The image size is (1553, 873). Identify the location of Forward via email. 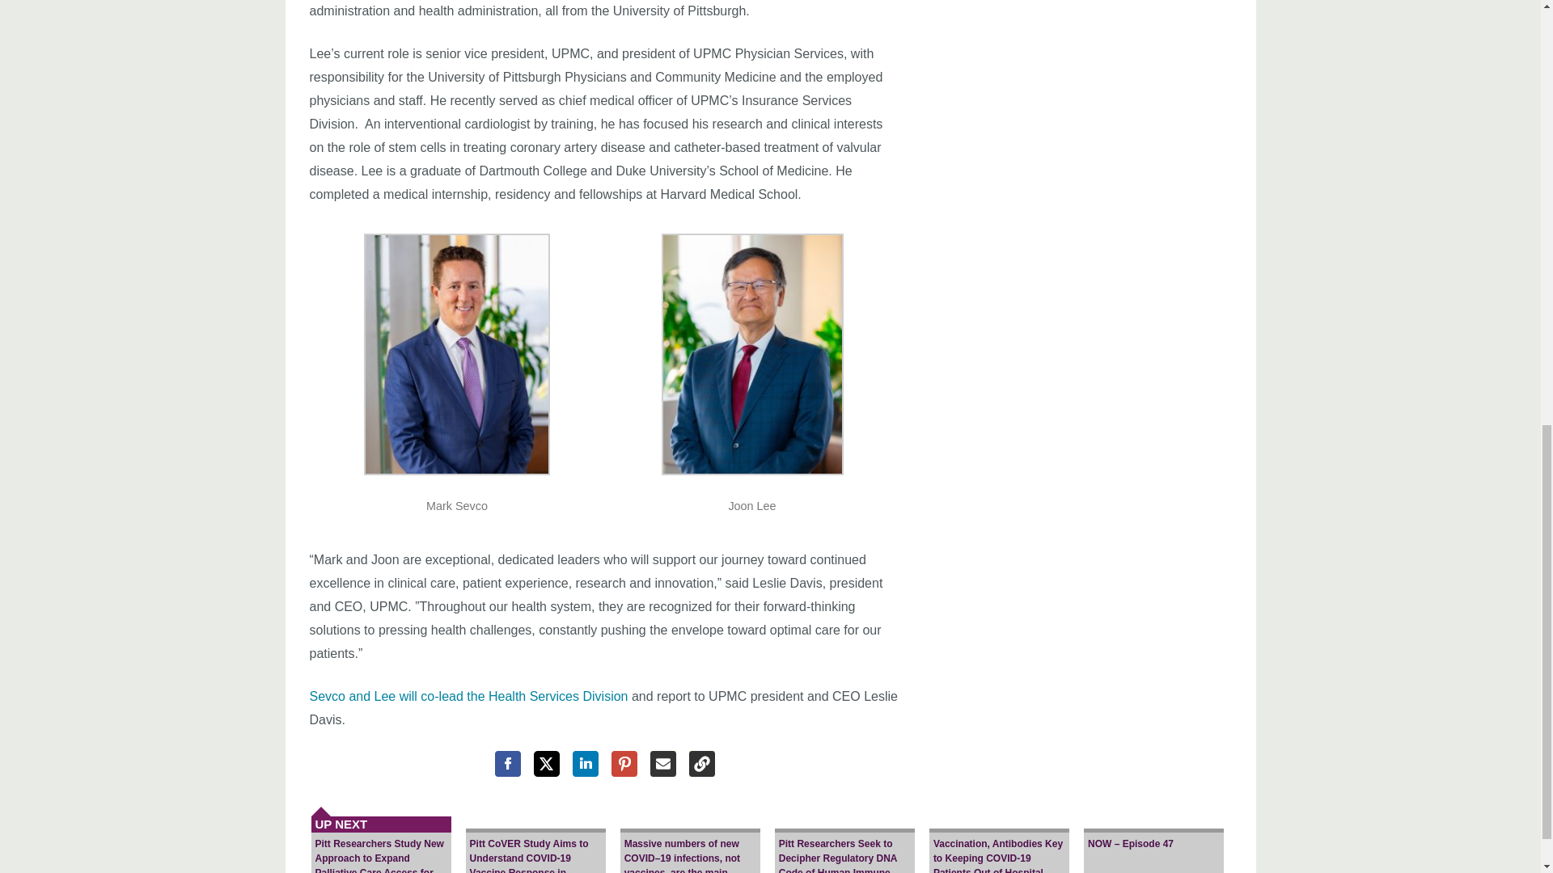
(663, 763).